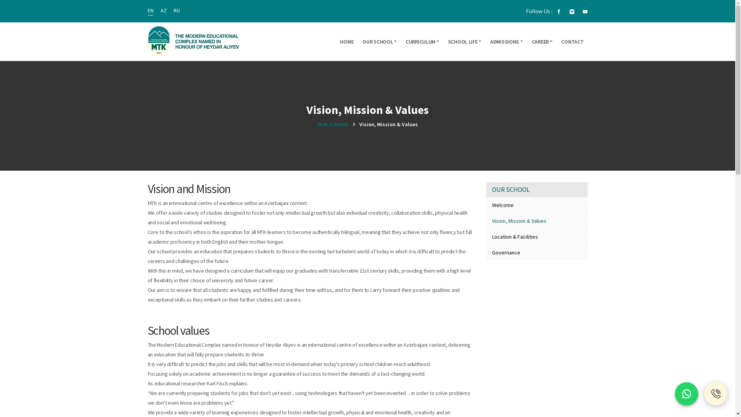 The image size is (741, 417). I want to click on AZ, so click(164, 10).